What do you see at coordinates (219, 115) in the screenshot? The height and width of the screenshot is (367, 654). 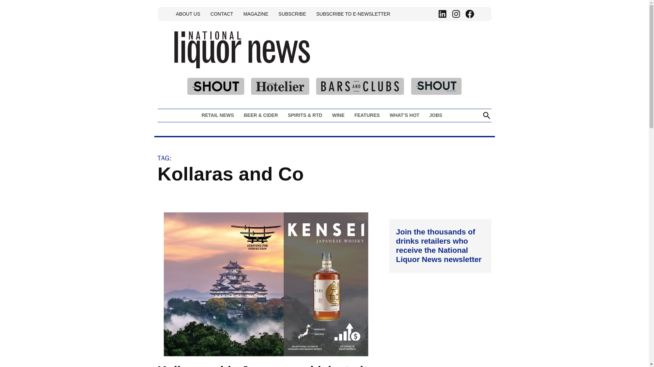 I see `RETAIL NEWS` at bounding box center [219, 115].